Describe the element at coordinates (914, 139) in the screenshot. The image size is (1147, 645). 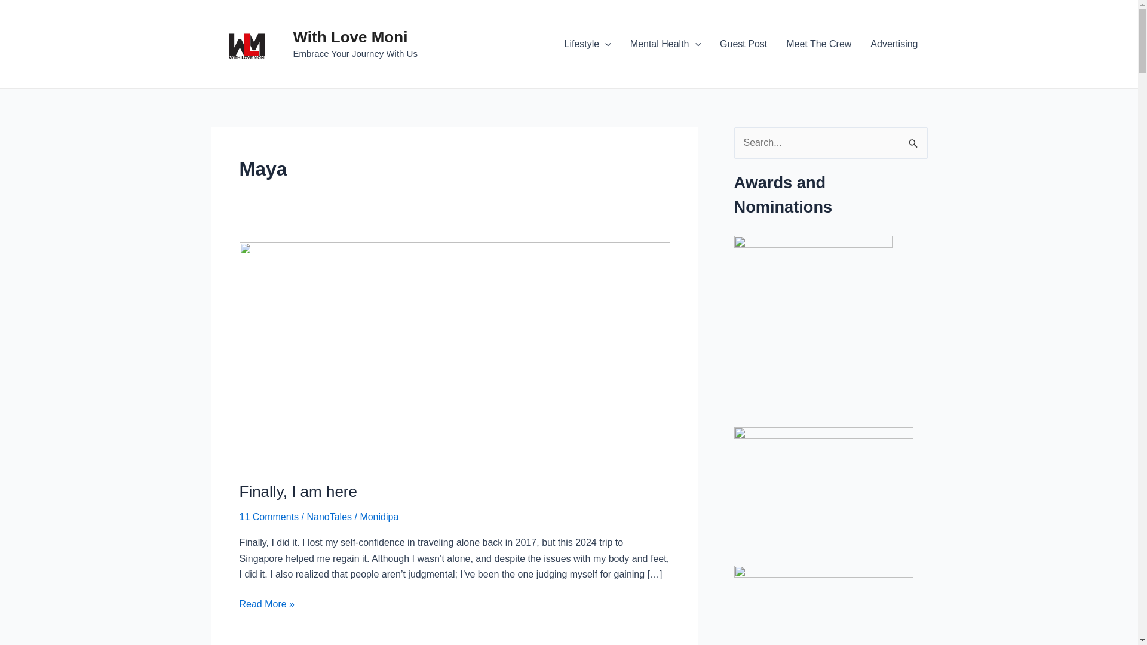
I see `Search` at that location.